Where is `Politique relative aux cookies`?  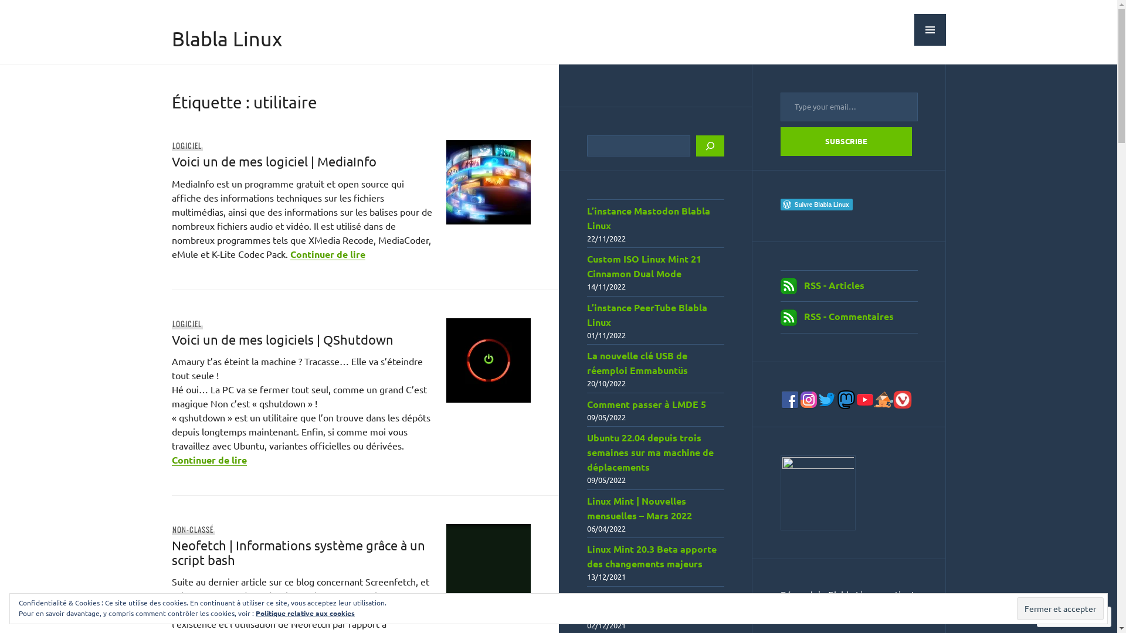
Politique relative aux cookies is located at coordinates (305, 613).